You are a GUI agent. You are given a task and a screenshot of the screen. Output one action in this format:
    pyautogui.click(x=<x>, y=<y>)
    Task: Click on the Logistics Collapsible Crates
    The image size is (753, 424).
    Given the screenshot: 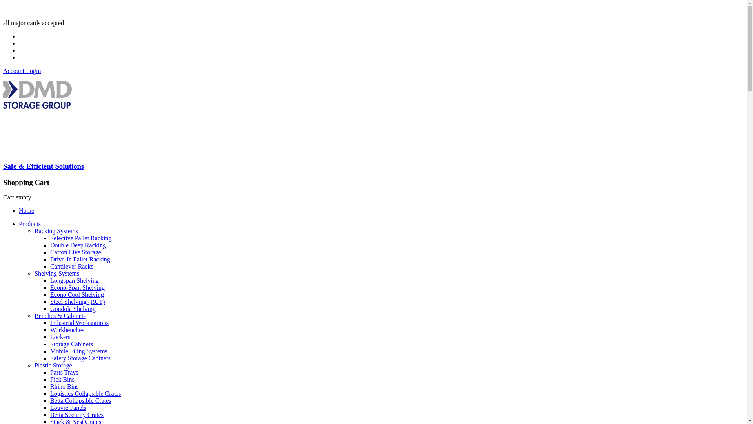 What is the action you would take?
    pyautogui.click(x=85, y=393)
    